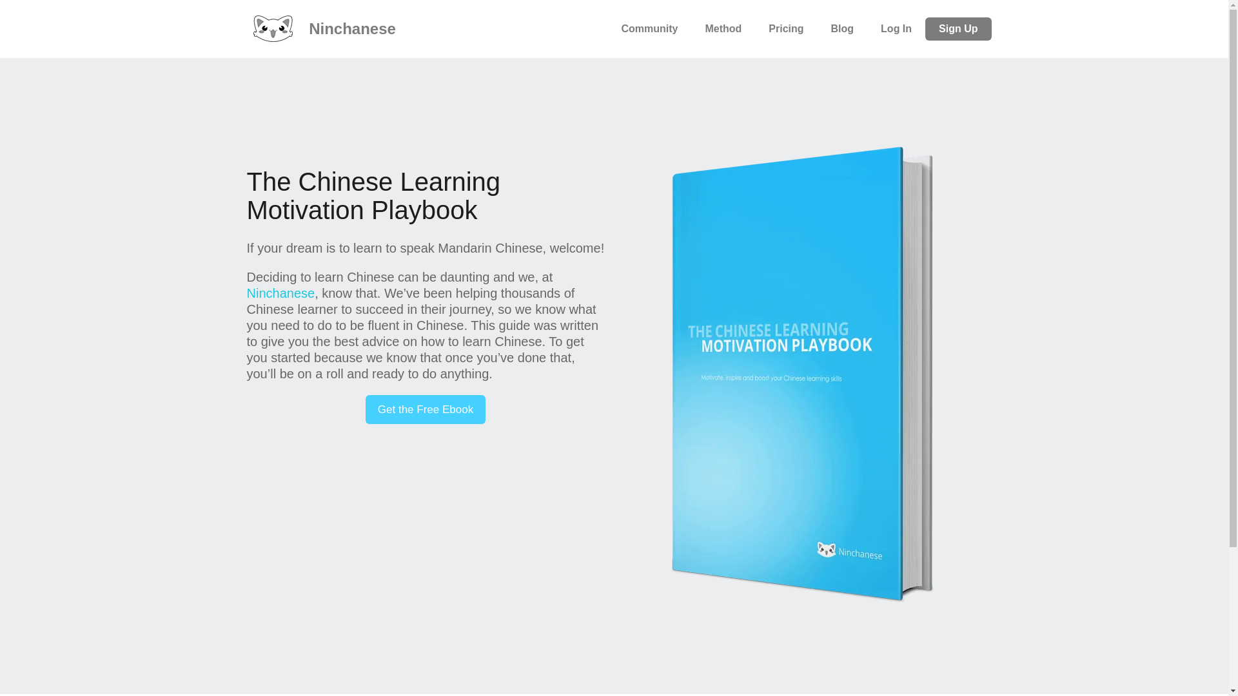  I want to click on Ninchanese, so click(280, 293).